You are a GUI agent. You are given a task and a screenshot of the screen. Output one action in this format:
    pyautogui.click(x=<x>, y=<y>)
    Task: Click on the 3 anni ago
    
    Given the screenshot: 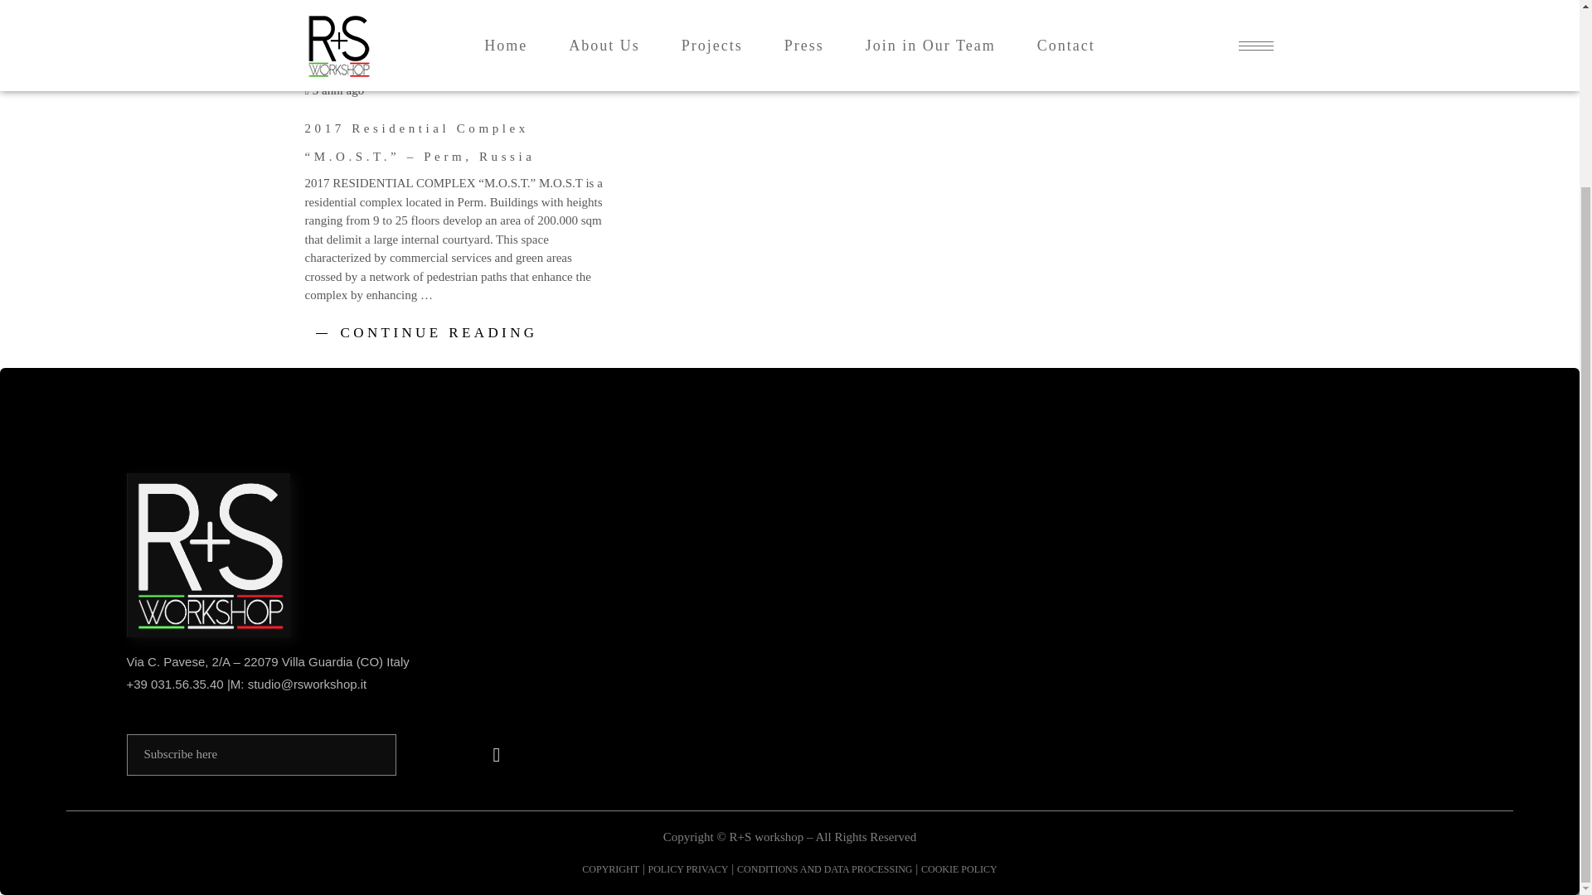 What is the action you would take?
    pyautogui.click(x=335, y=89)
    